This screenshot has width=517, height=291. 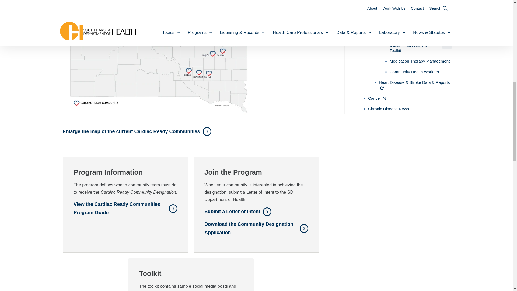 I want to click on Cardiac Ready Community Designation Program Guide, so click(x=125, y=208).